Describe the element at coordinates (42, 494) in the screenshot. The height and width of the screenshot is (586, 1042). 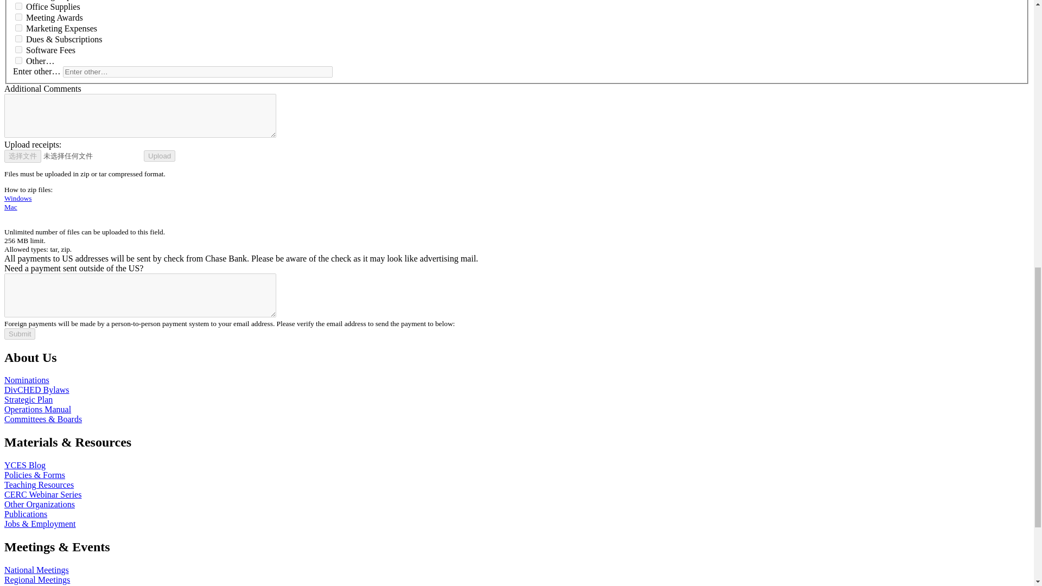
I see `CERC Webinar Series` at that location.